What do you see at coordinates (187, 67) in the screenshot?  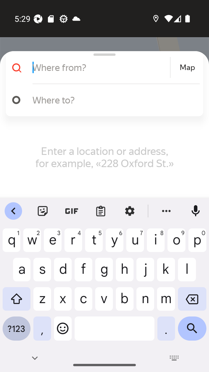 I see `Map` at bounding box center [187, 67].